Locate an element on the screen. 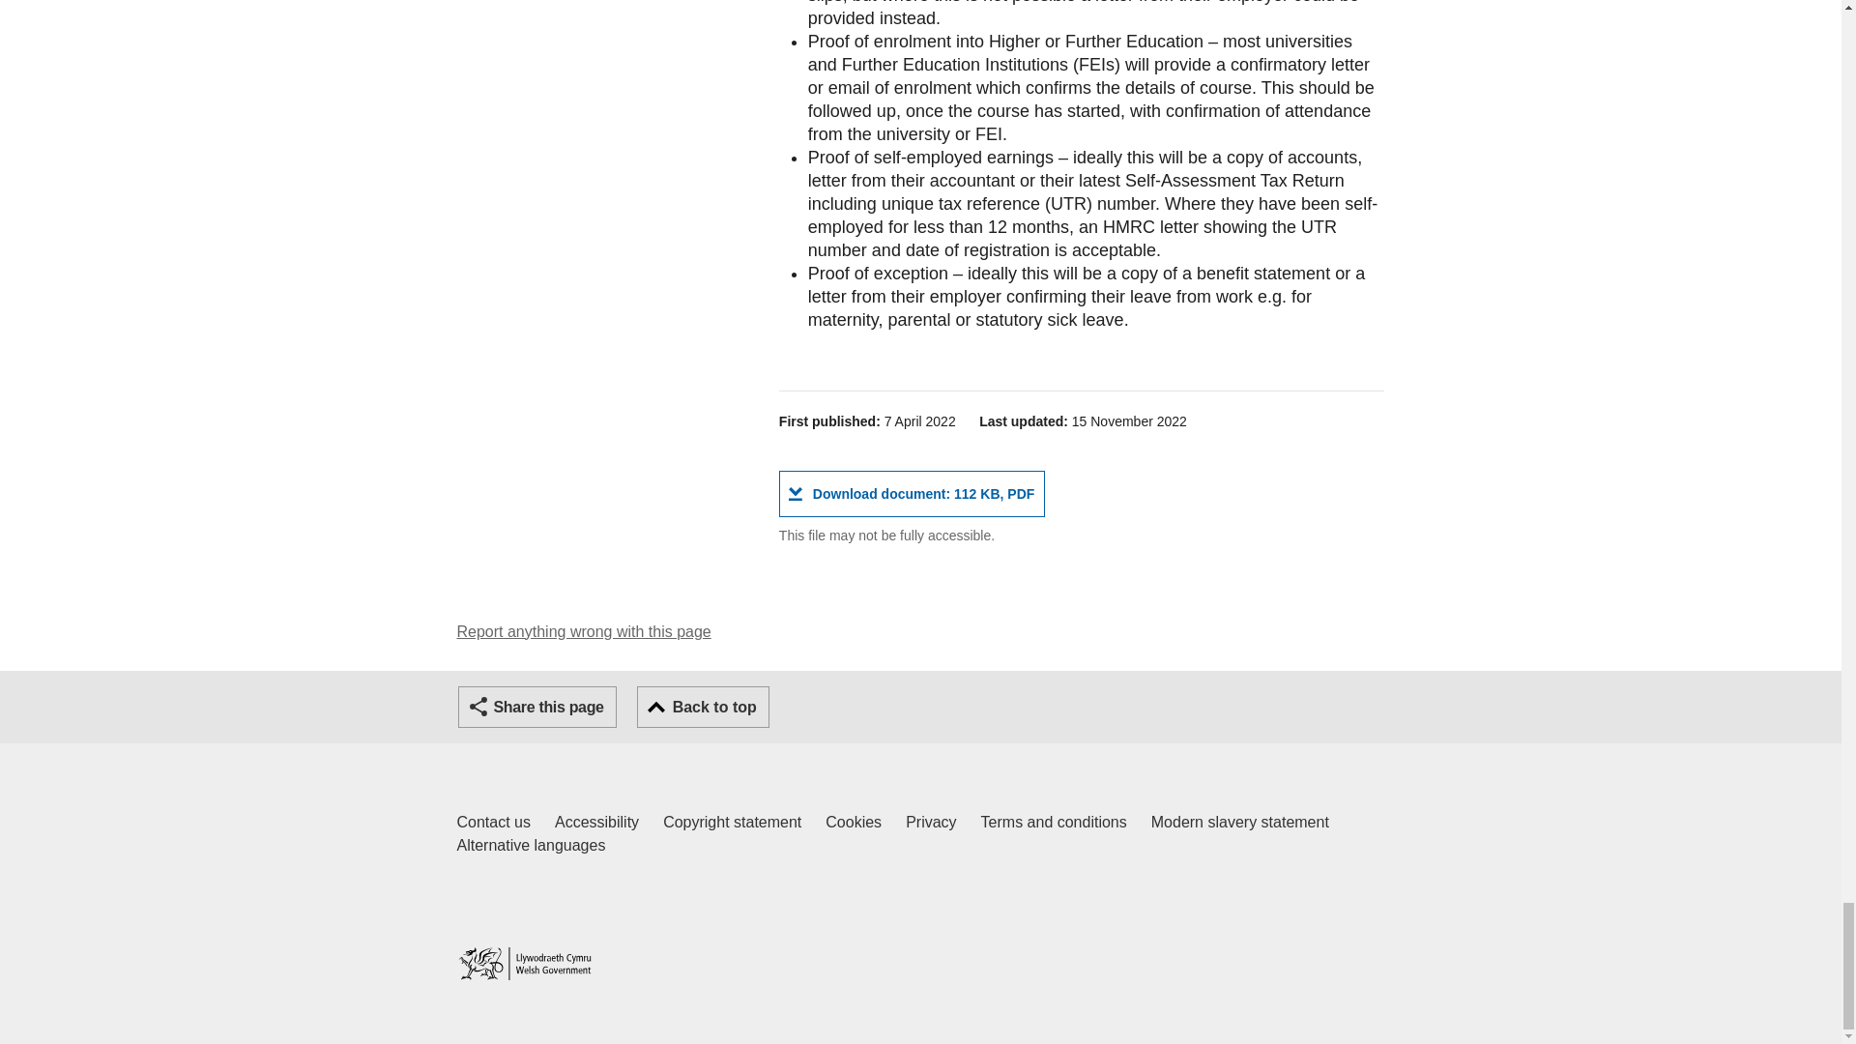 The width and height of the screenshot is (1856, 1044). Back to top is located at coordinates (1054, 822).